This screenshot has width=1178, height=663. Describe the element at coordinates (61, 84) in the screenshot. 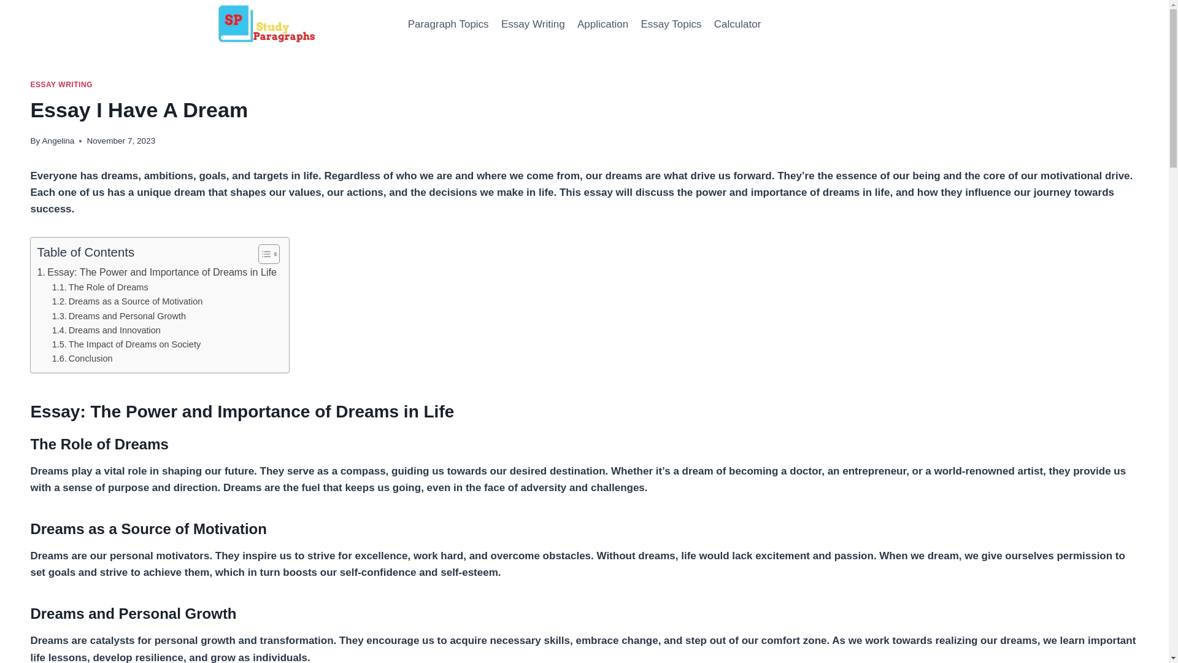

I see `ESSAY WRITING` at that location.